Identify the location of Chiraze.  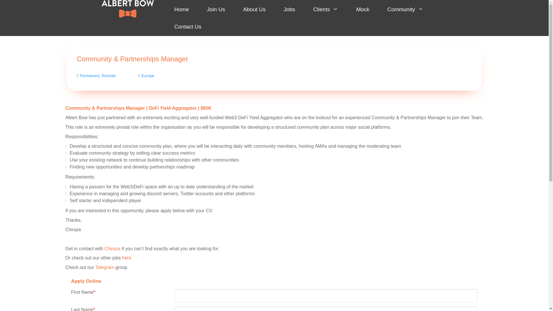
(112, 249).